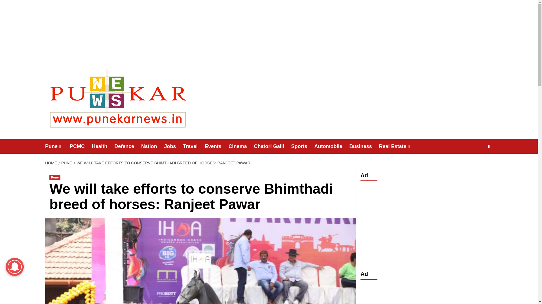 The width and height of the screenshot is (542, 304). I want to click on Health, so click(103, 146).